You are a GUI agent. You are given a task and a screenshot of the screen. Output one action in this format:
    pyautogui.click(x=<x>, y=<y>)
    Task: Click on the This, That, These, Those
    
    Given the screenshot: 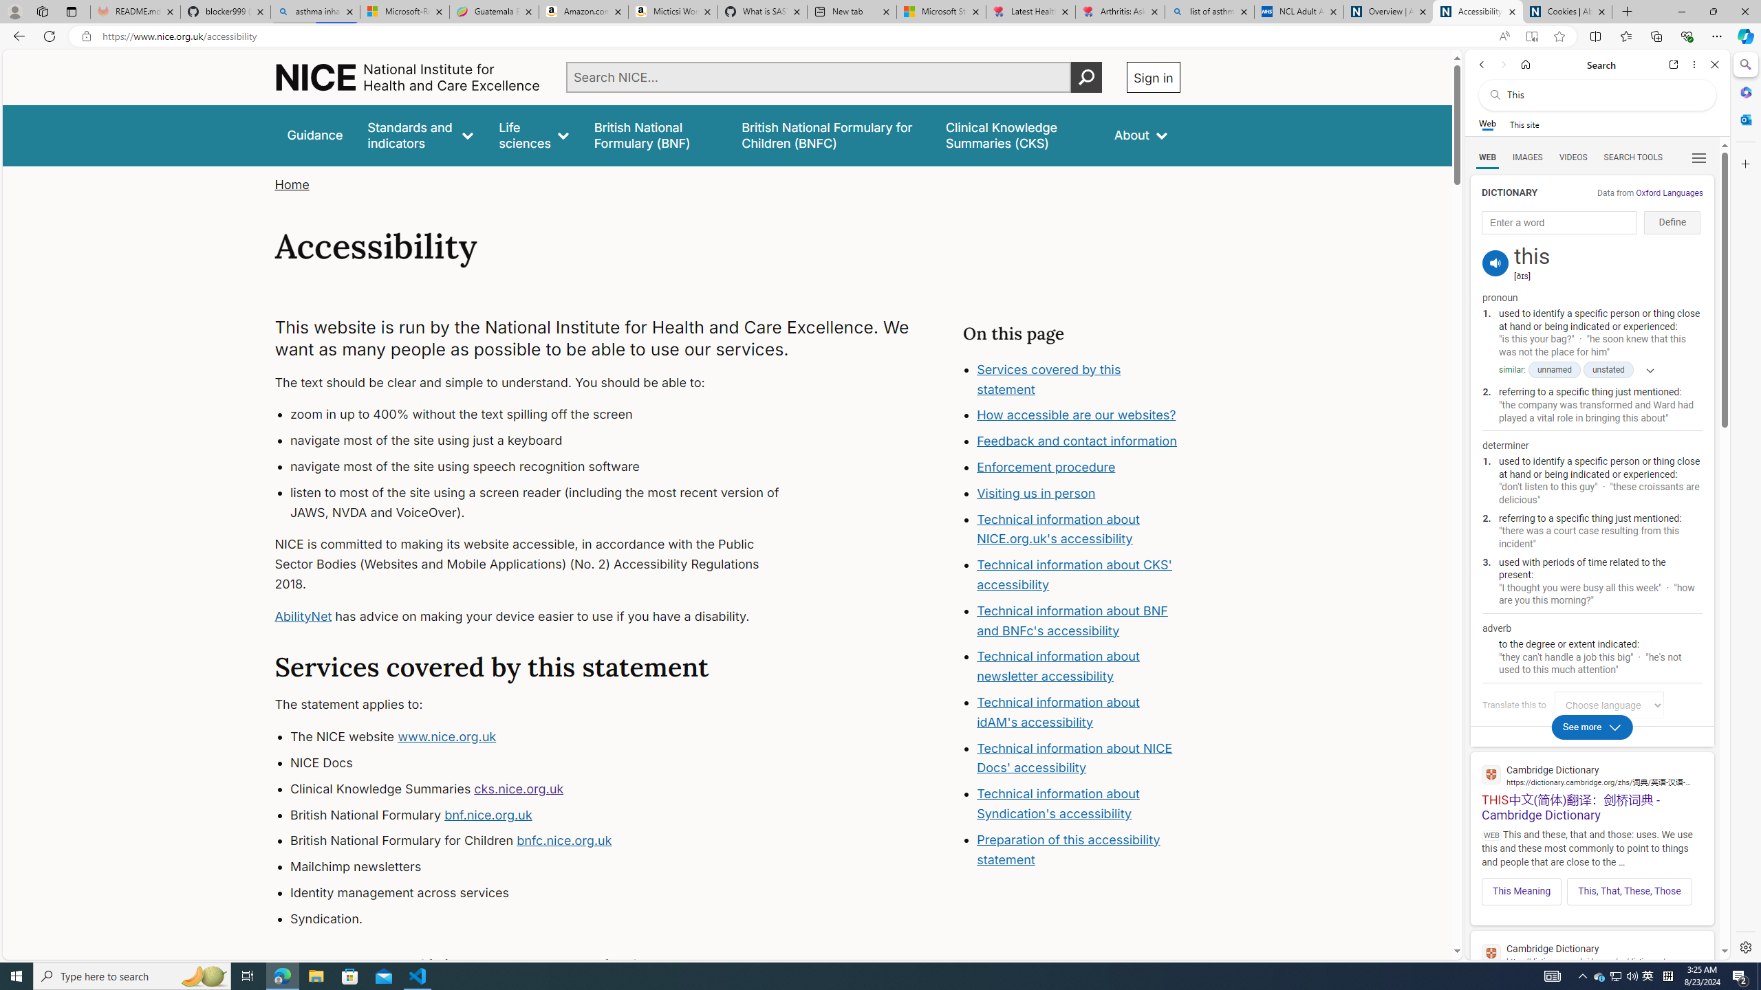 What is the action you would take?
    pyautogui.click(x=1629, y=891)
    